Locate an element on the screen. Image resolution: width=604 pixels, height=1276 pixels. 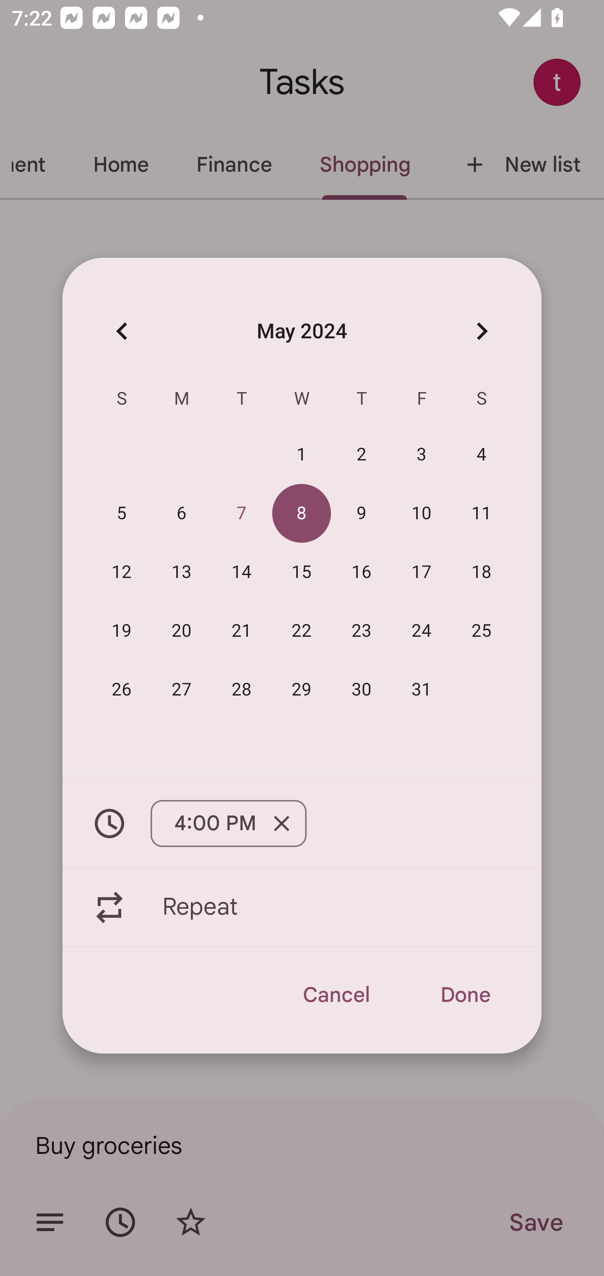
30 30 May 2024 is located at coordinates (362, 689).